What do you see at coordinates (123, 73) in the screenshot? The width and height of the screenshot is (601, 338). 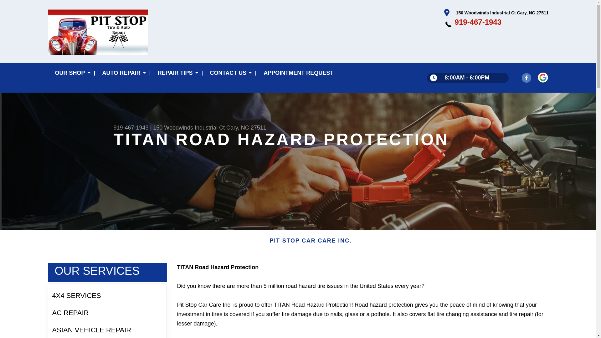 I see `AUTO REPAIR` at bounding box center [123, 73].